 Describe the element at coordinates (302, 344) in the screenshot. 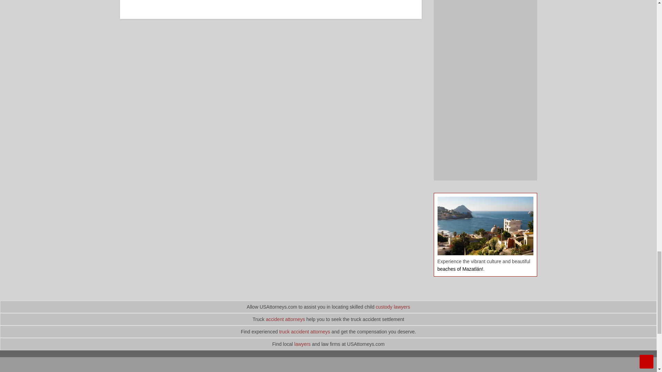

I see `lawyers` at that location.